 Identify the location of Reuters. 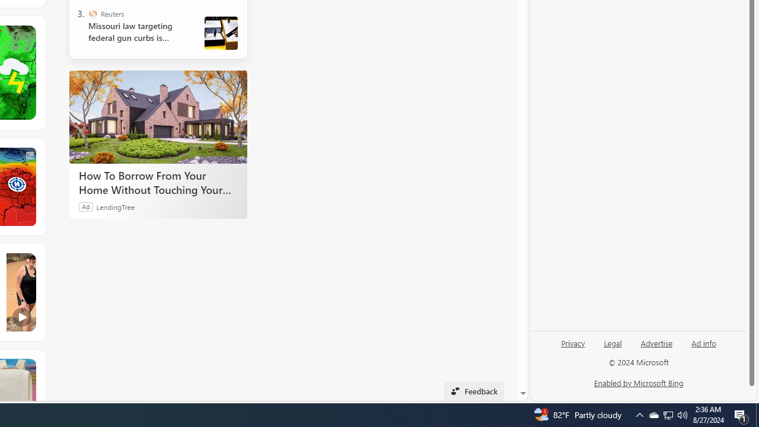
(93, 13).